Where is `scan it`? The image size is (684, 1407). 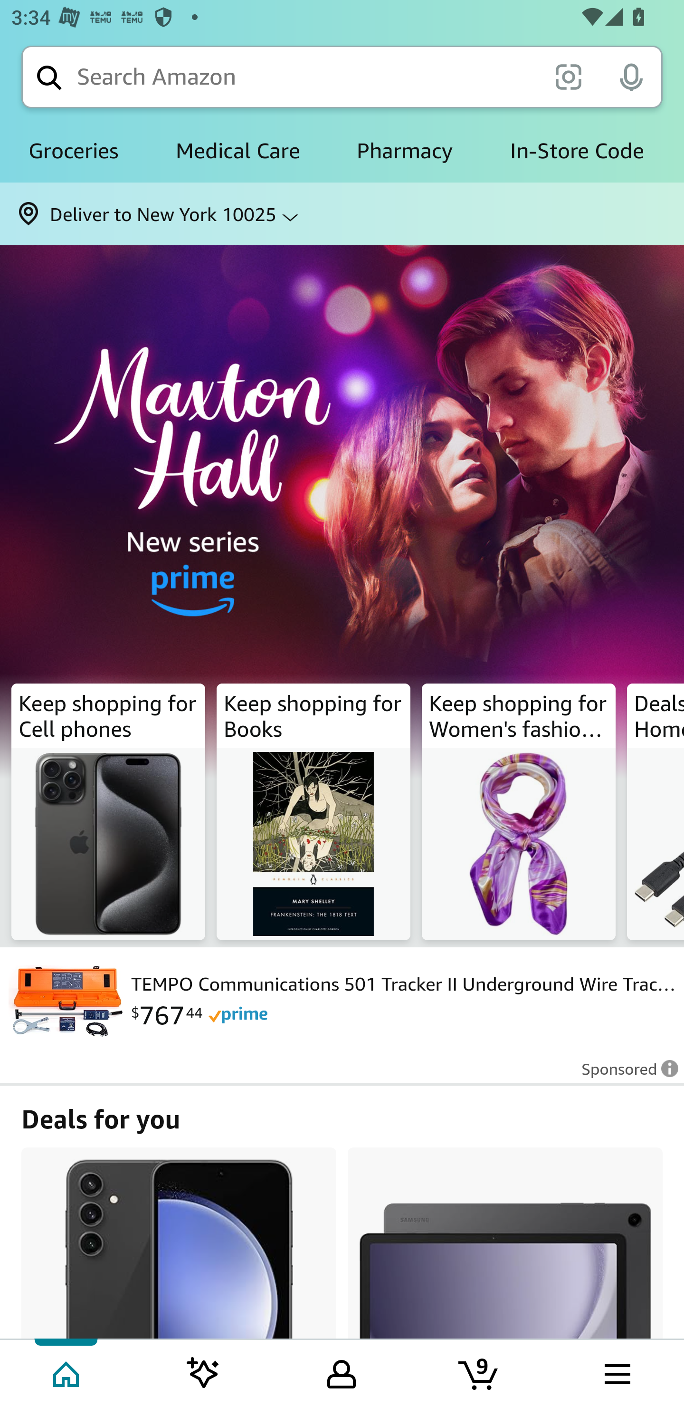
scan it is located at coordinates (568, 76).